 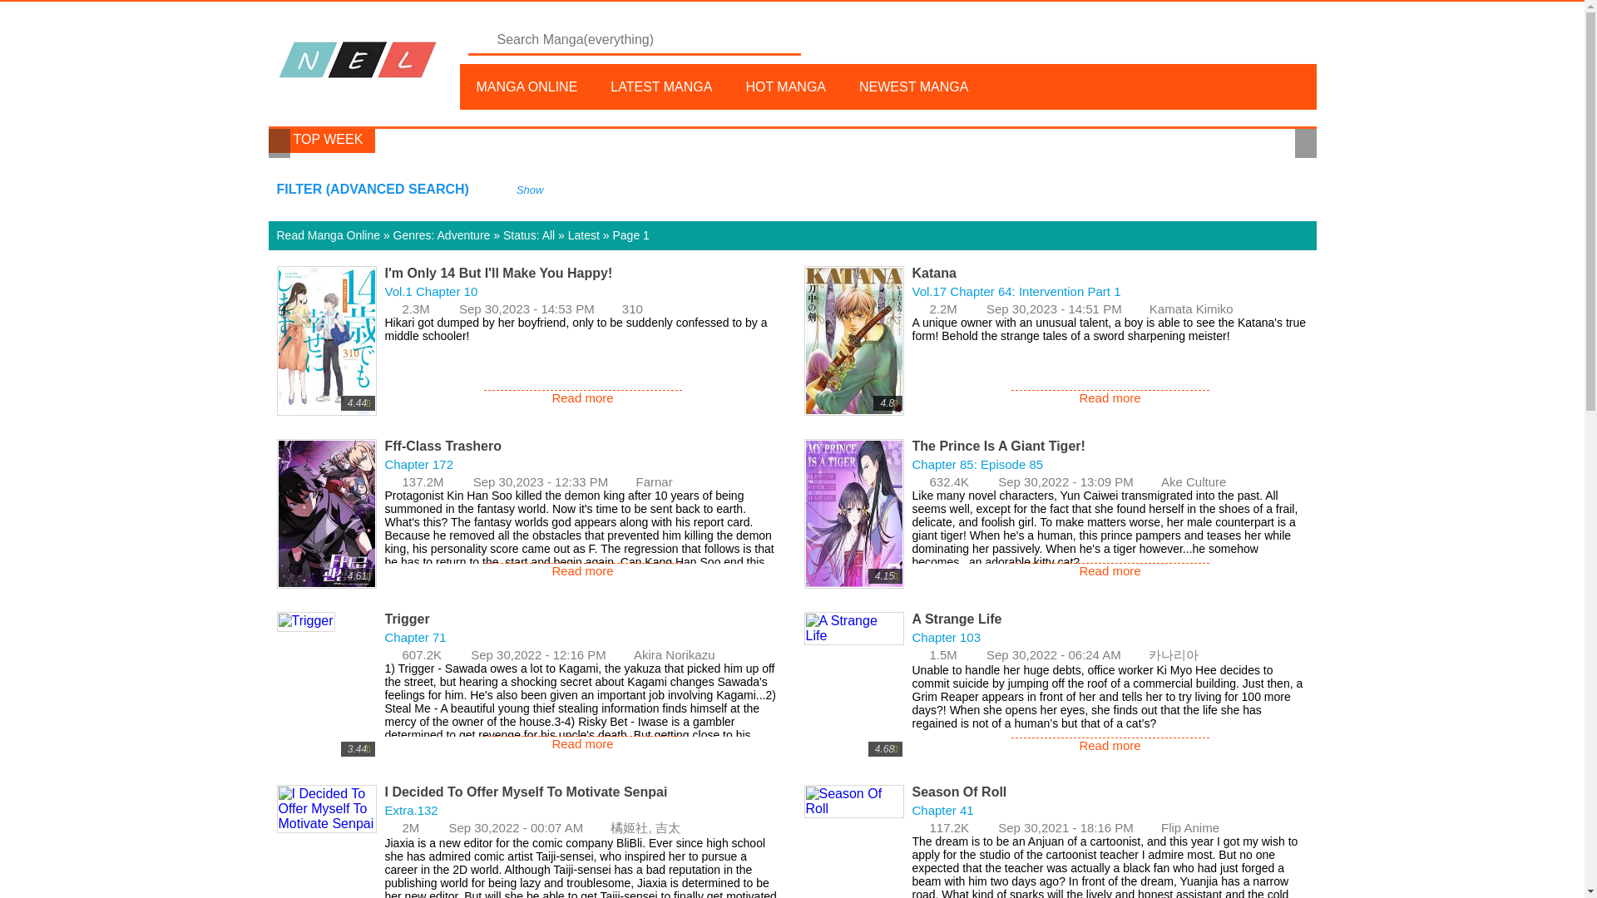 What do you see at coordinates (358, 60) in the screenshot?
I see `Manga Online` at bounding box center [358, 60].